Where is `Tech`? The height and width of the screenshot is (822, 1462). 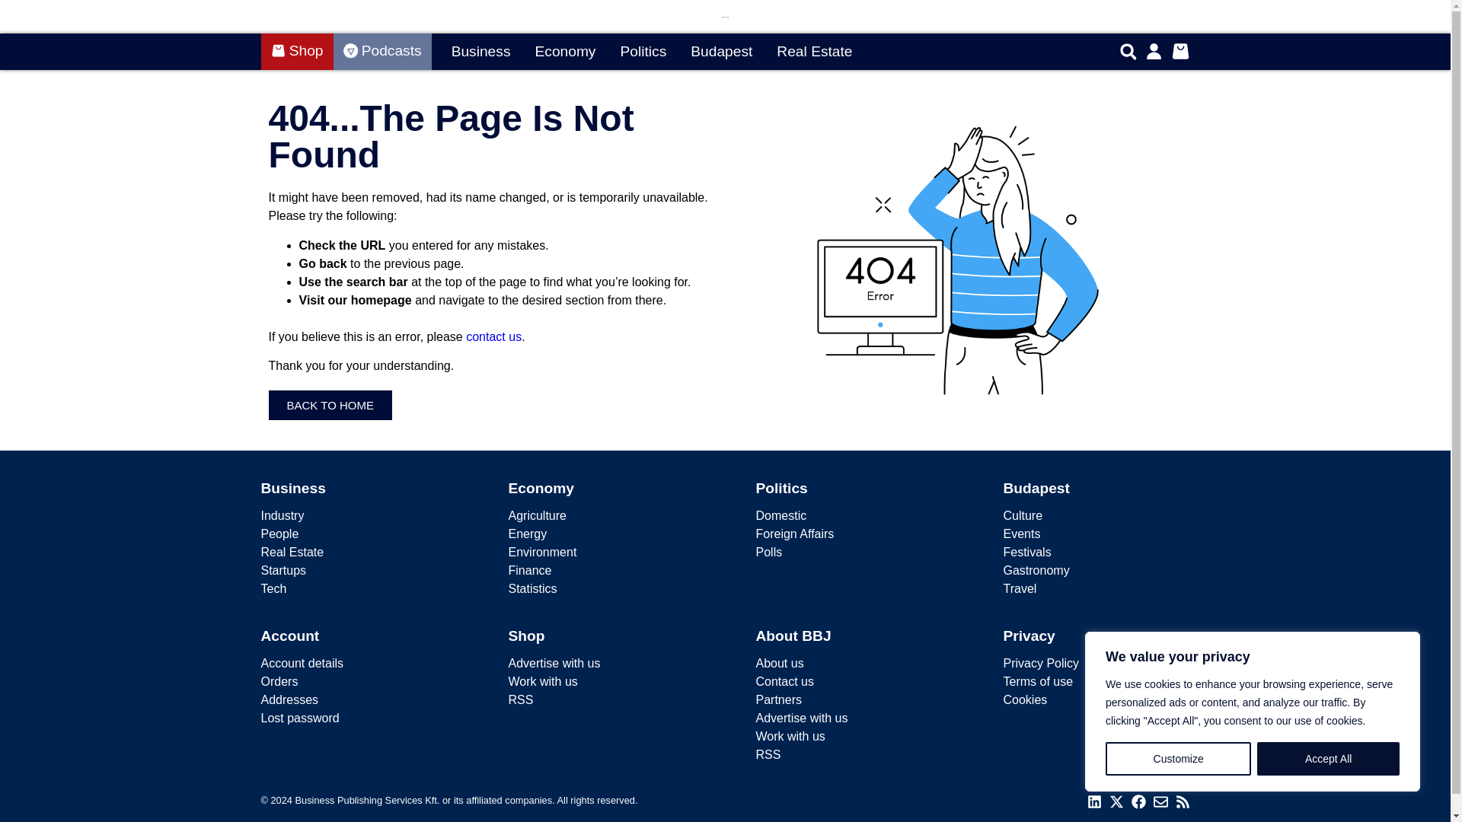
Tech is located at coordinates (353, 589).